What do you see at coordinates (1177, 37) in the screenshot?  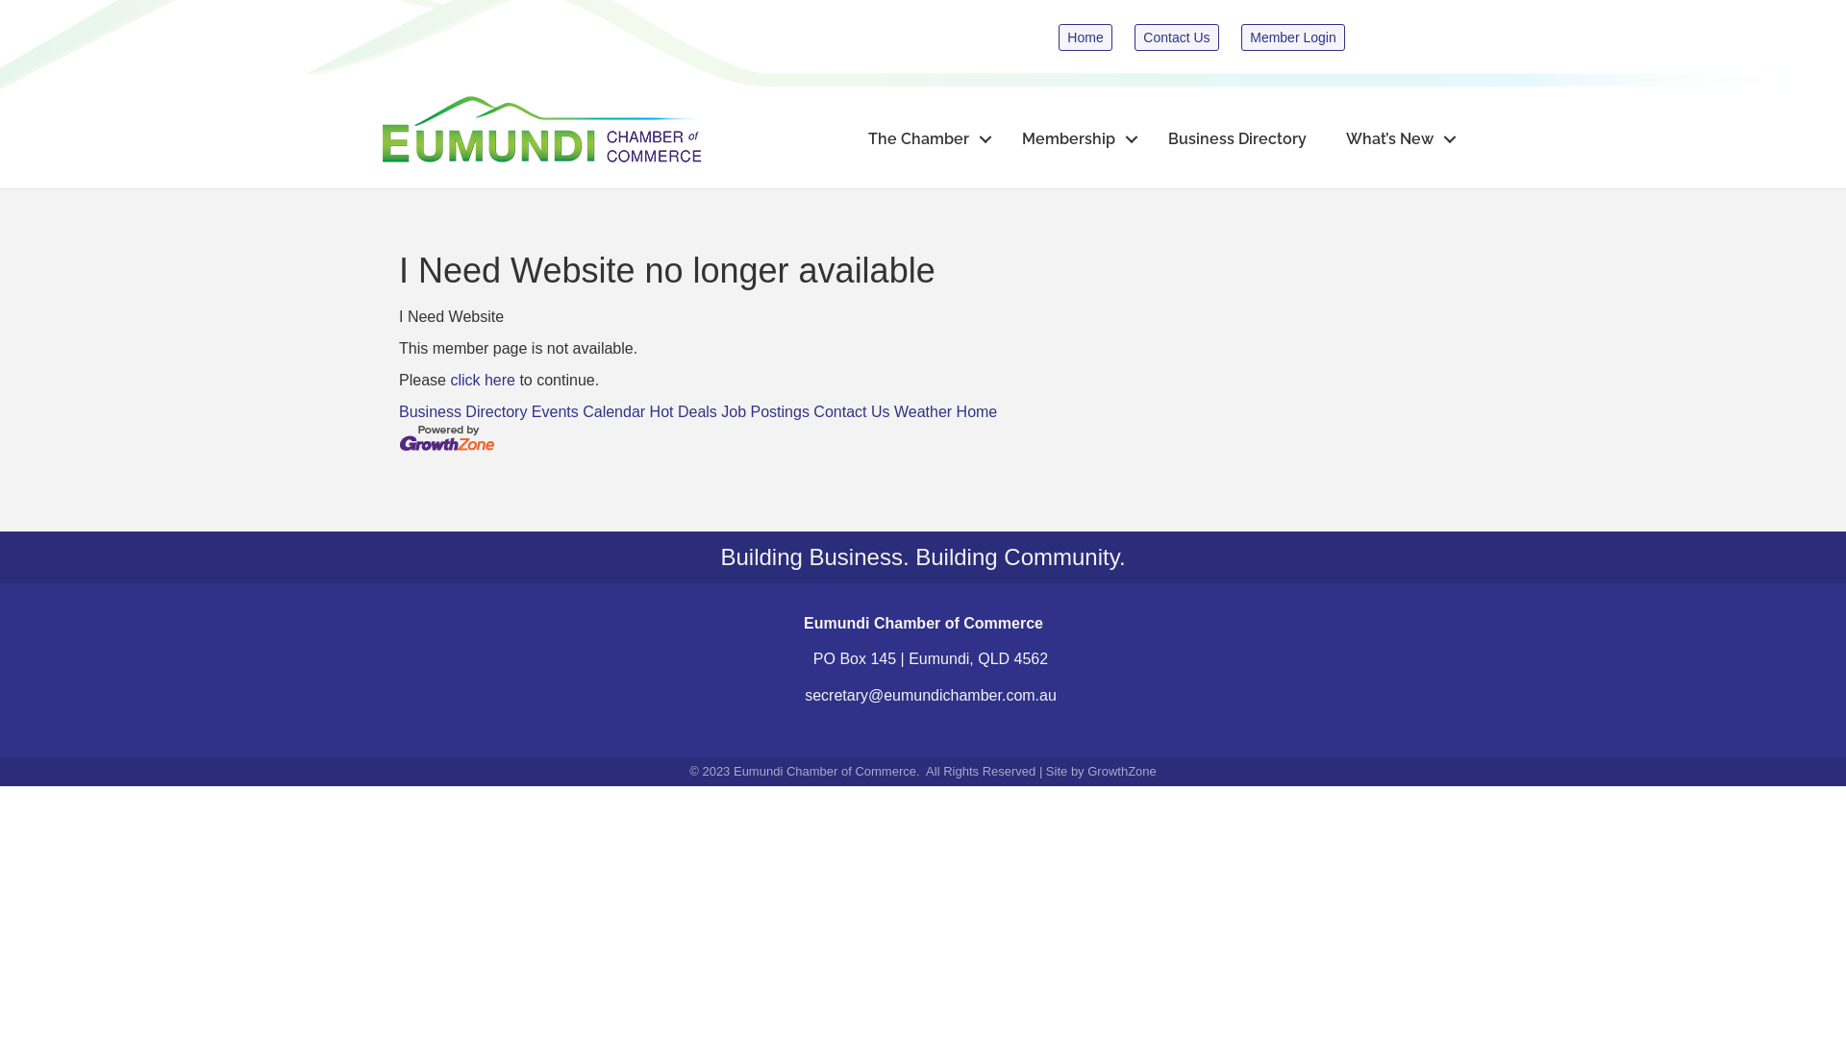 I see `Contact Us` at bounding box center [1177, 37].